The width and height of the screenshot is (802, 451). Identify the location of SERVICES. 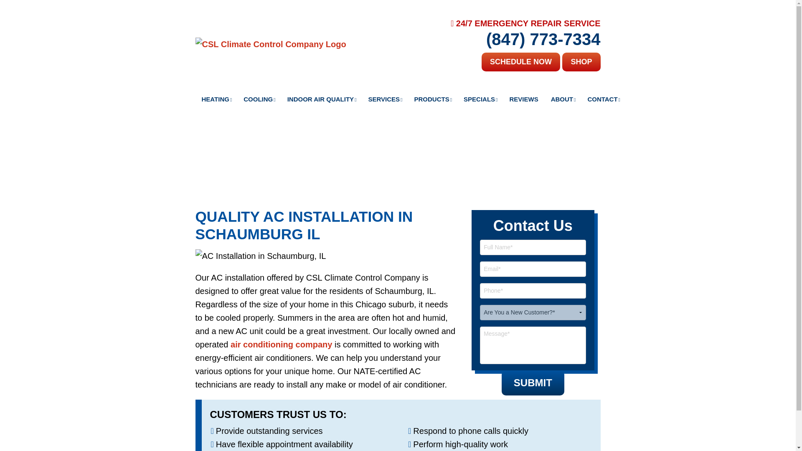
(385, 99).